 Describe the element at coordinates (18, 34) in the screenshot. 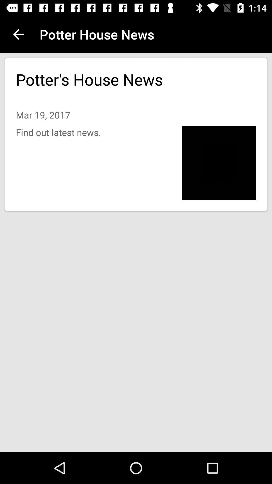

I see `select item above the potter s house` at that location.